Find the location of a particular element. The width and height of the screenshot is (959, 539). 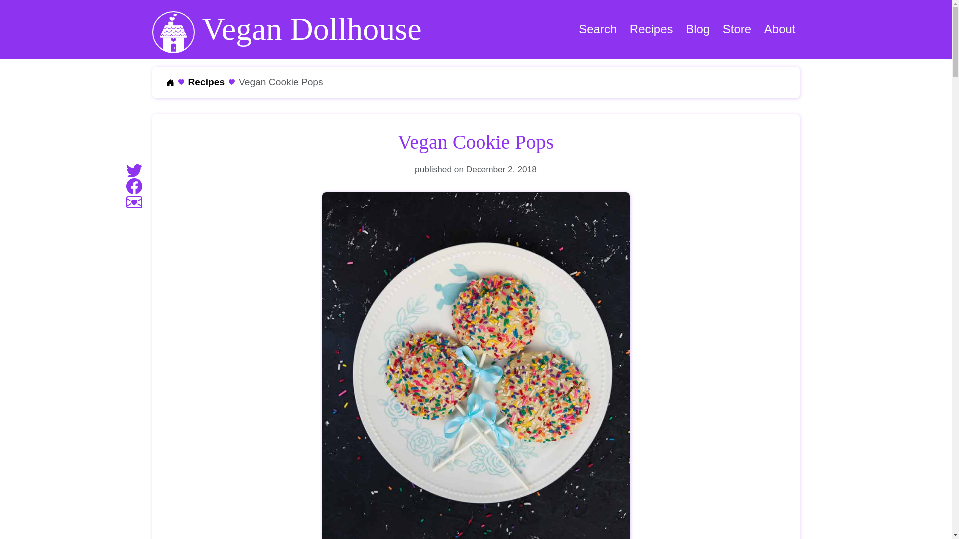

About is located at coordinates (780, 29).